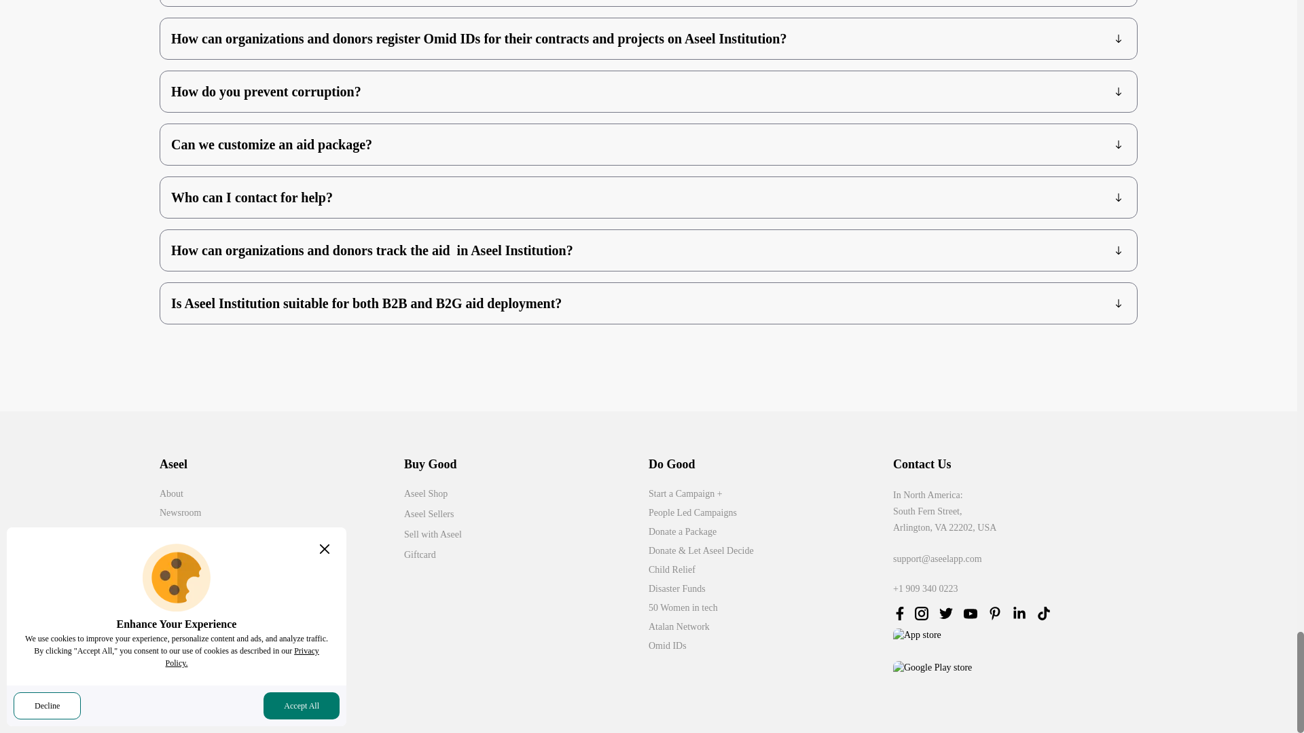 This screenshot has height=733, width=1304. What do you see at coordinates (649, 197) in the screenshot?
I see `Who can I contact for help?` at bounding box center [649, 197].